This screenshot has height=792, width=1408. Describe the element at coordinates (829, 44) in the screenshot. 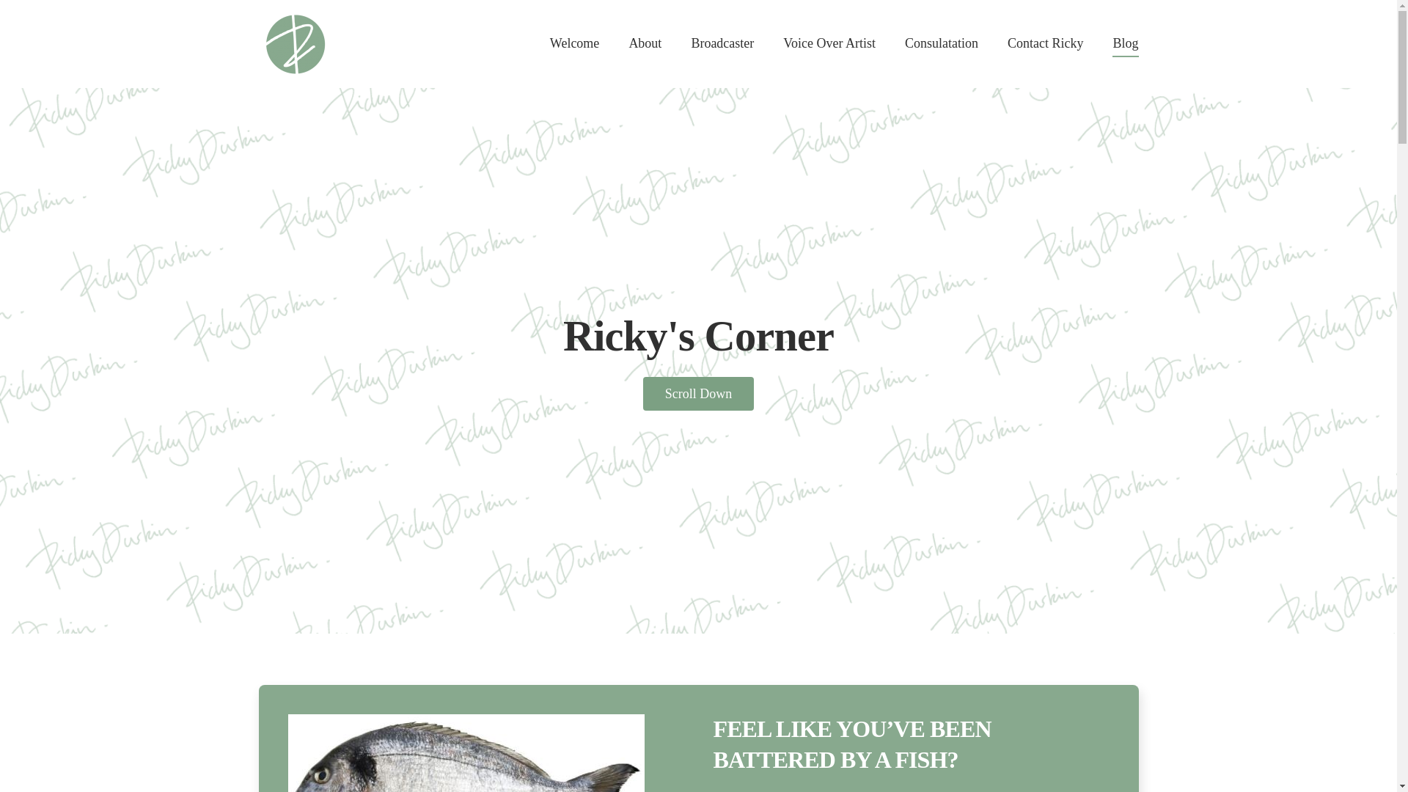

I see `Voice Over Artist` at that location.